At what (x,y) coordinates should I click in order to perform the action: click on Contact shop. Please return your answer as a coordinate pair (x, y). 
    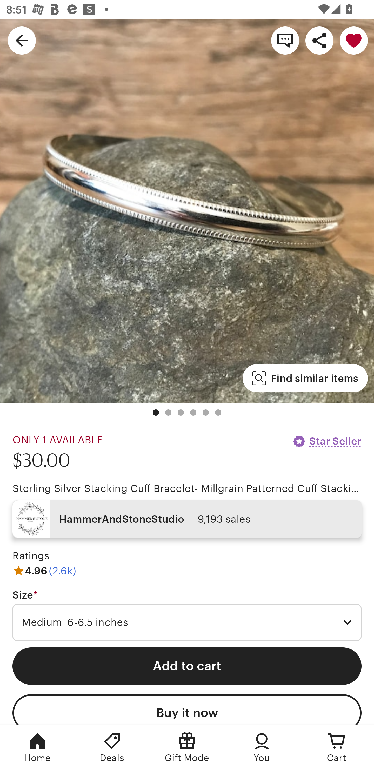
    Looking at the image, I should click on (285, 40).